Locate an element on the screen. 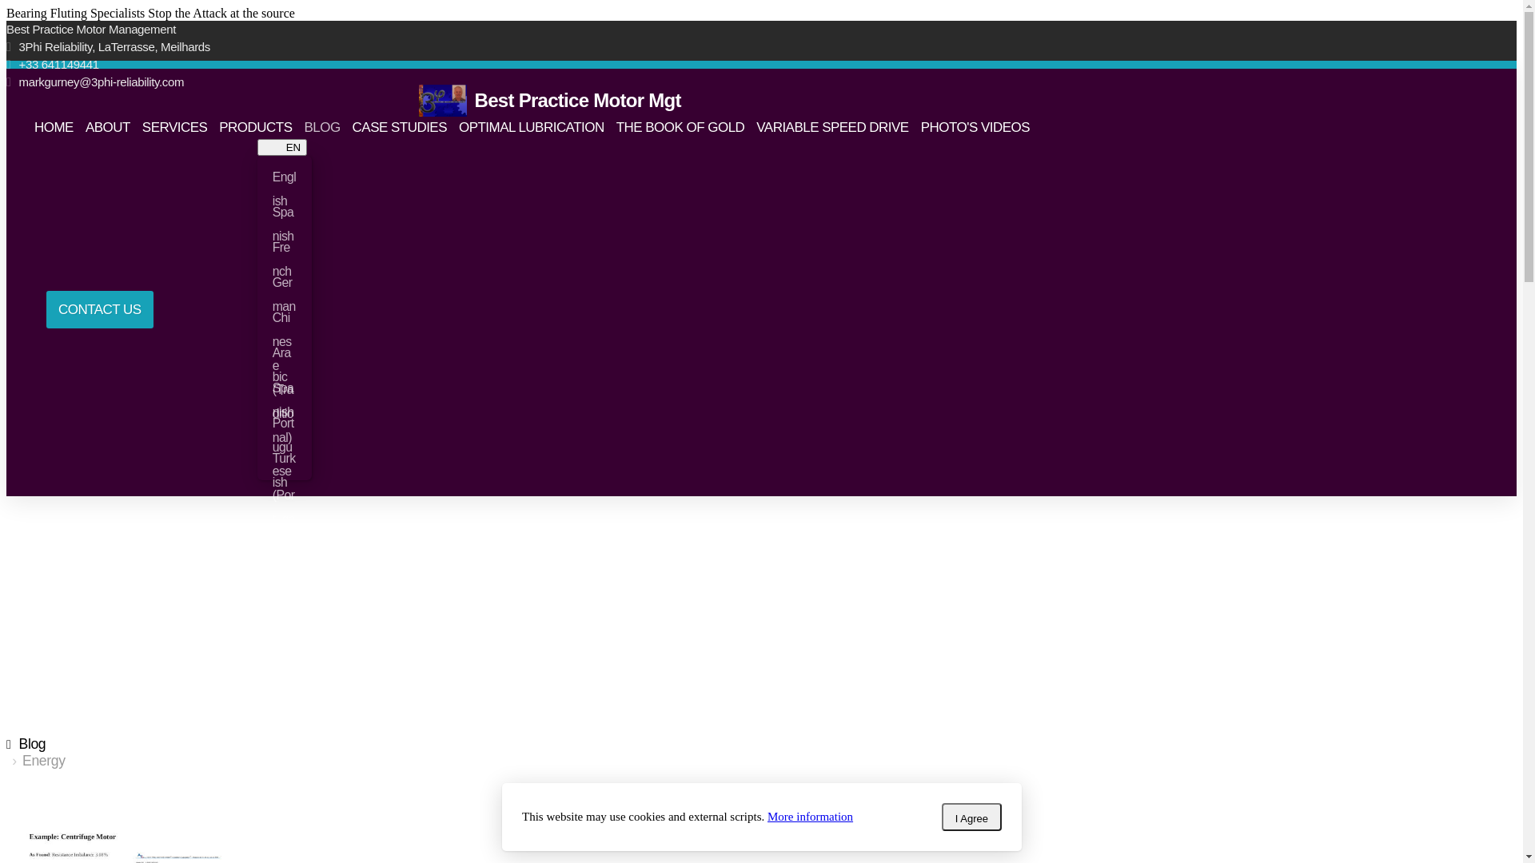 The width and height of the screenshot is (1535, 863). OPTIMAL LUBRICATION is located at coordinates (532, 128).